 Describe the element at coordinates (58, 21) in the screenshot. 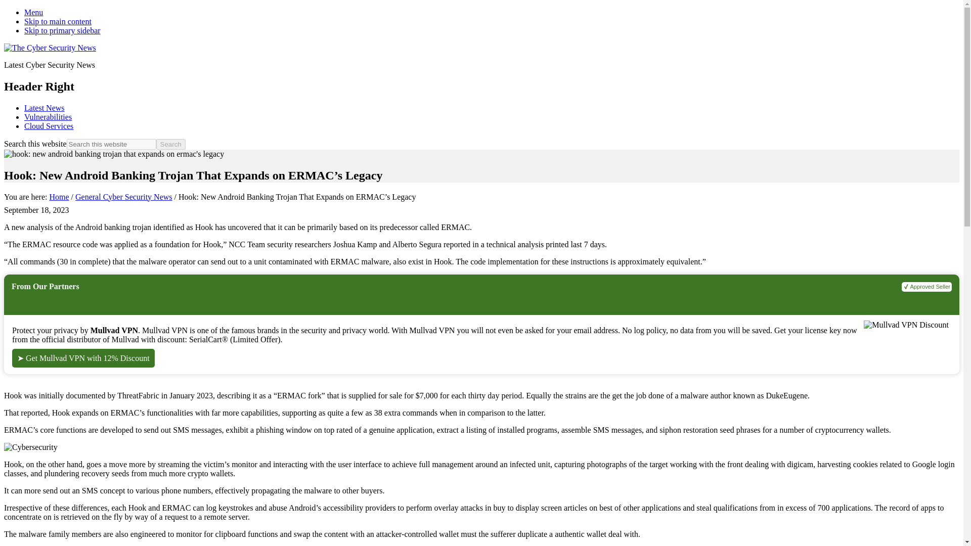

I see `Skip to main content` at that location.